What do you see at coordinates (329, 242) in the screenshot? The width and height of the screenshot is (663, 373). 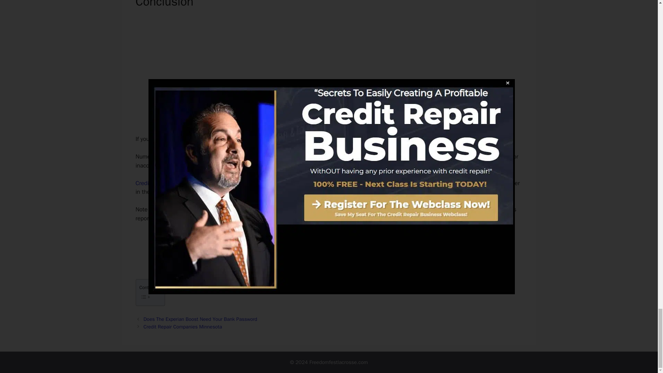 I see `Go Here To Find Out More` at bounding box center [329, 242].